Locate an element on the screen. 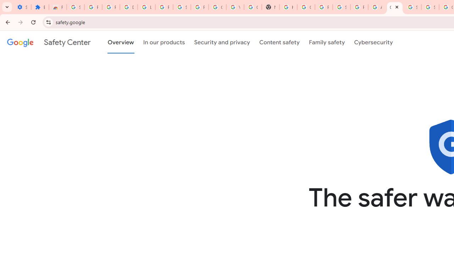  Security and privacy is located at coordinates (222, 42).